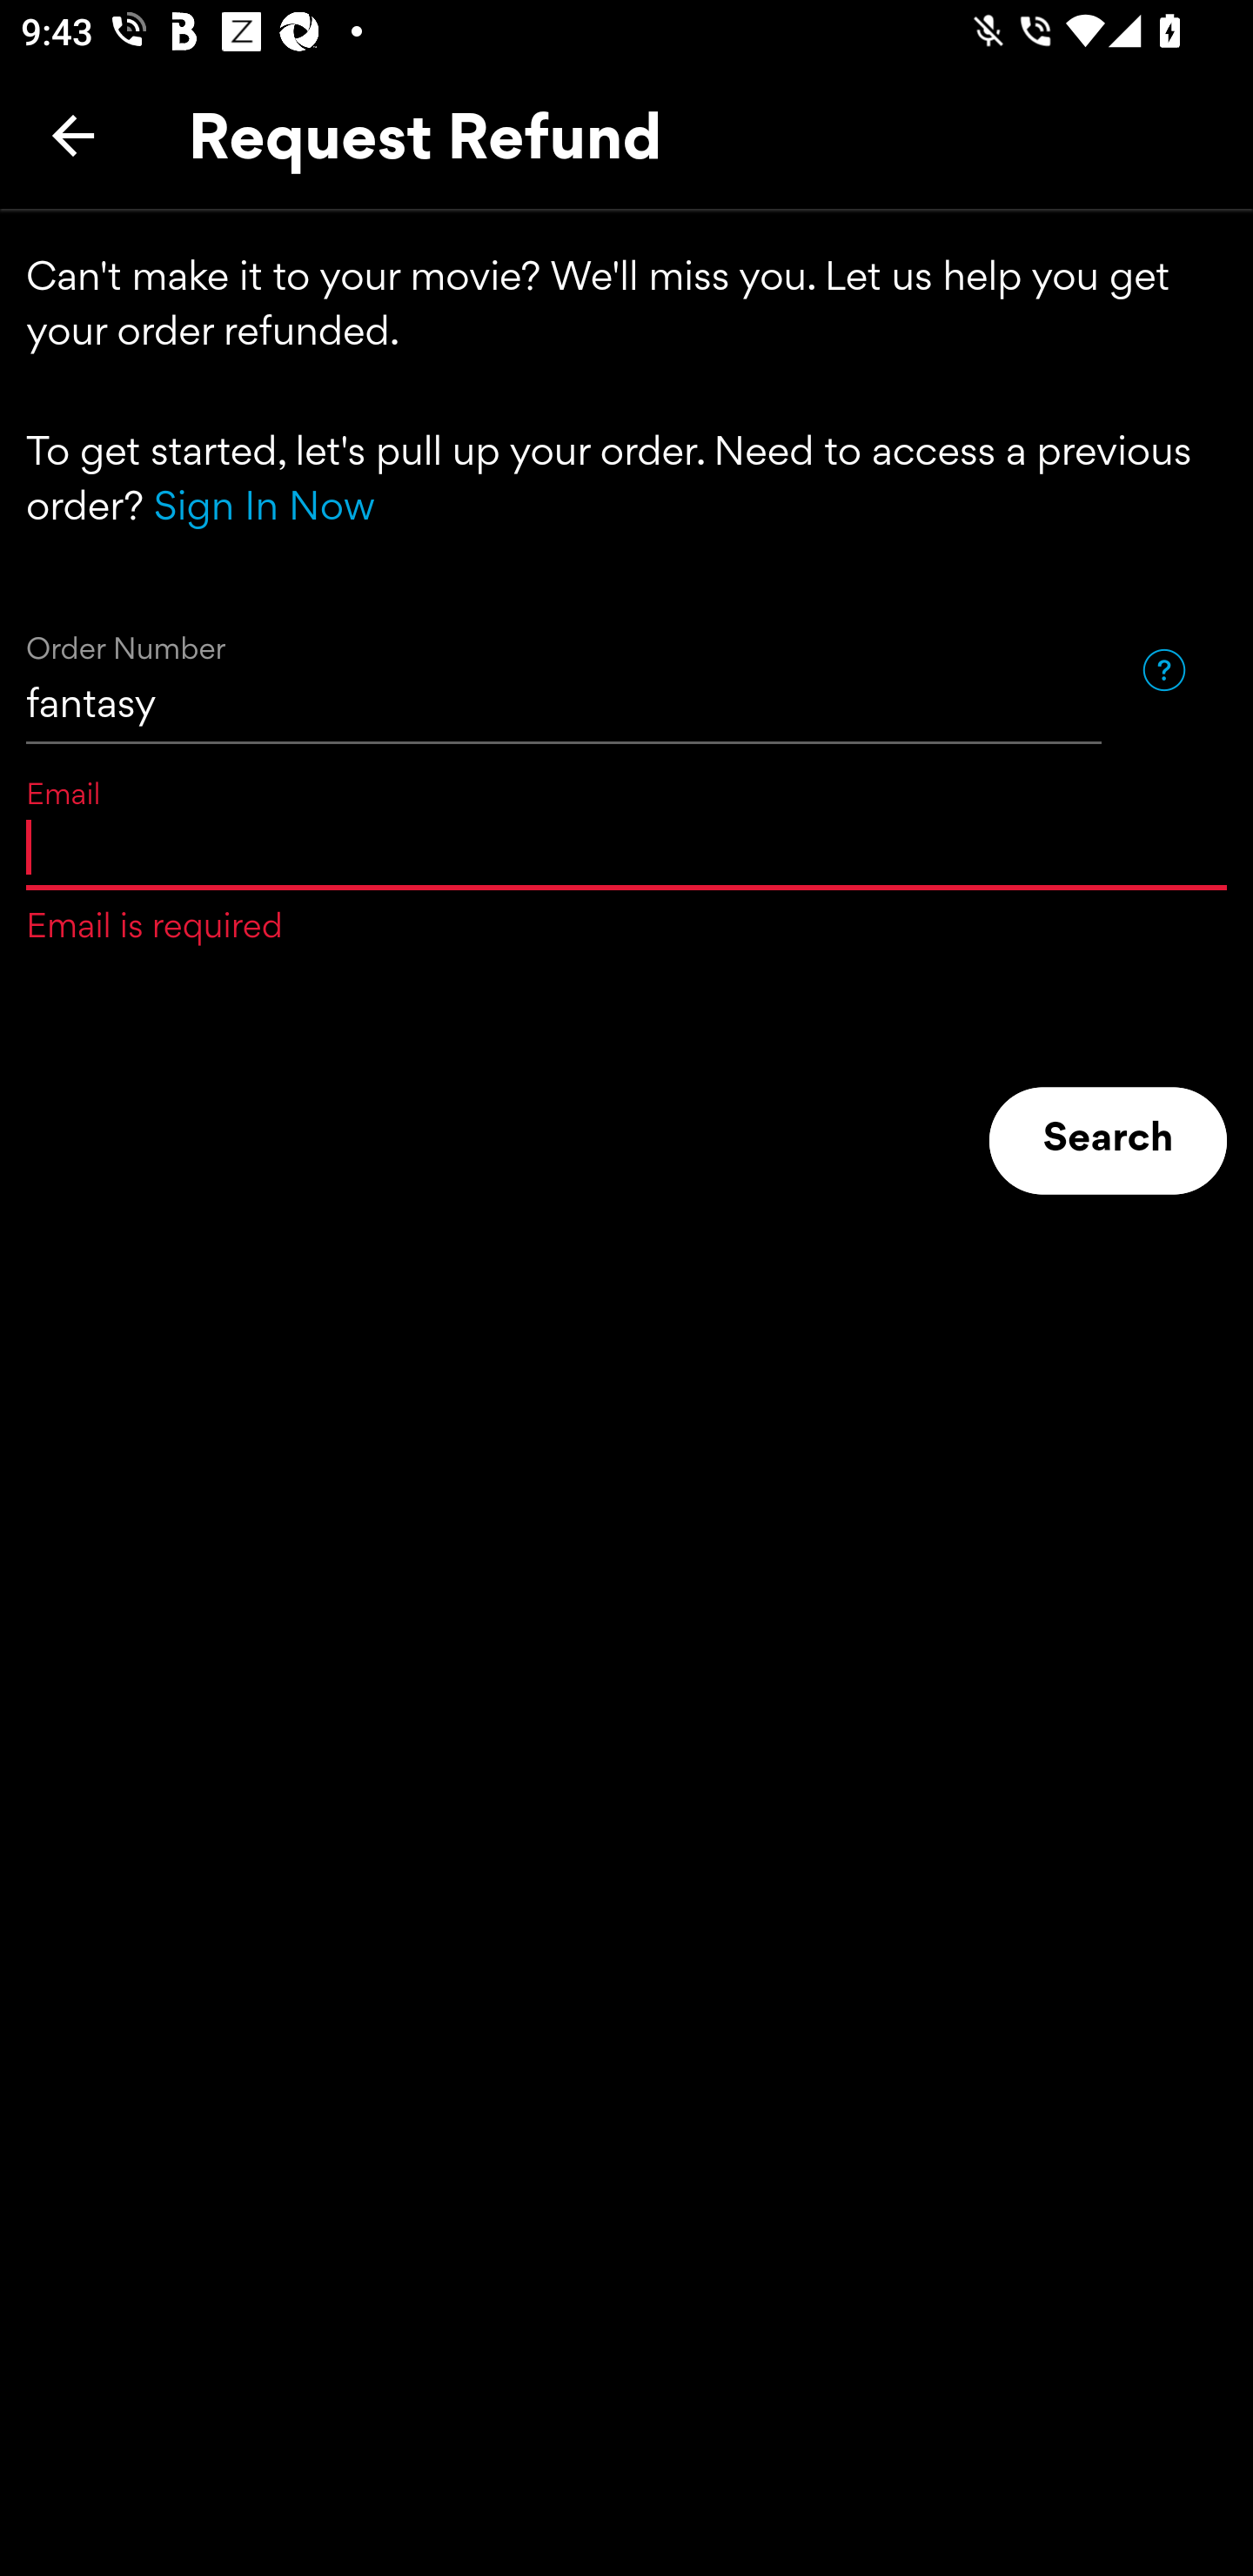  Describe the element at coordinates (626, 846) in the screenshot. I see `Email is required` at that location.